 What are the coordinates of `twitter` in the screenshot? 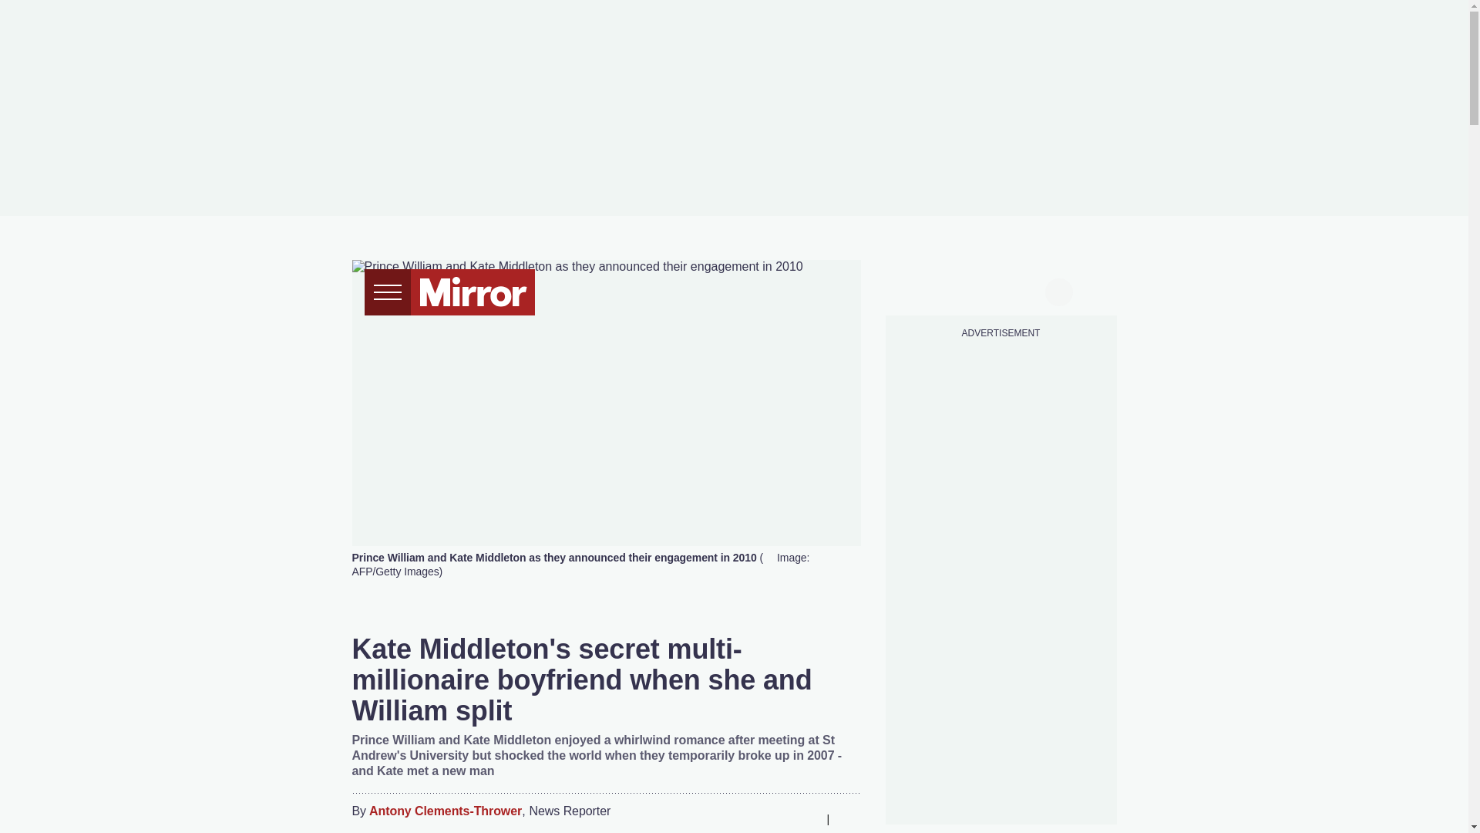 It's located at (942, 290).